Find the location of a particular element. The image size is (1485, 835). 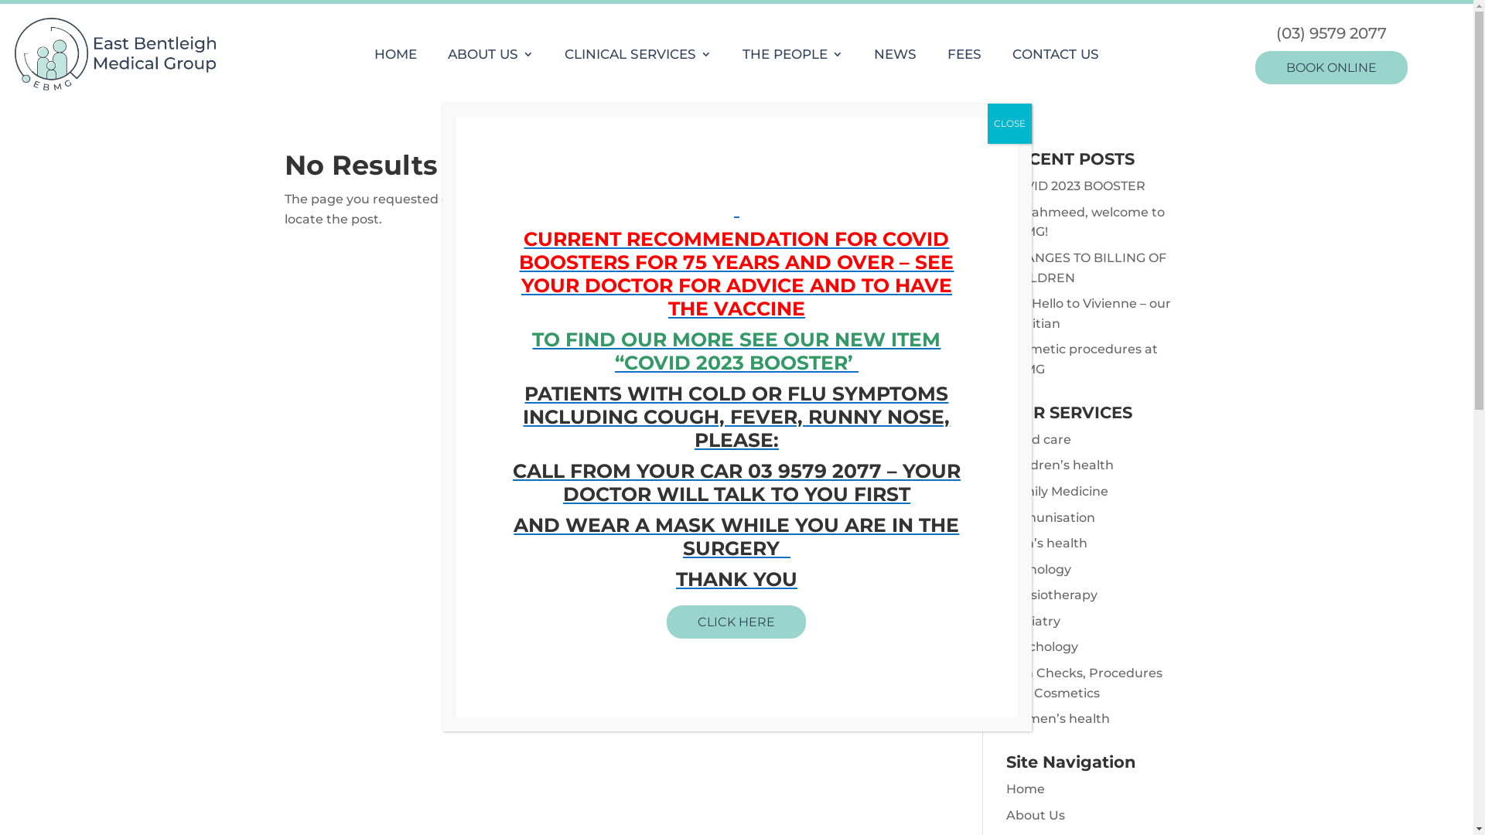

Podiatry is located at coordinates (1033, 622).